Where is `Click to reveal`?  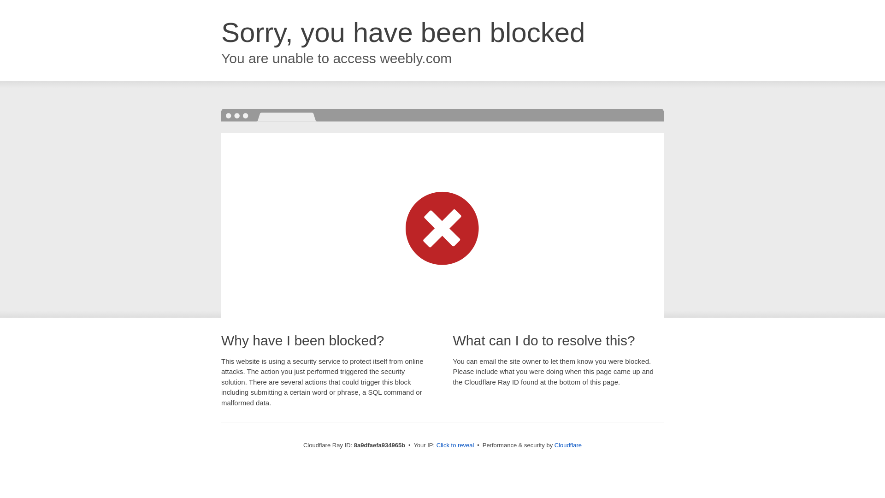
Click to reveal is located at coordinates (455, 445).